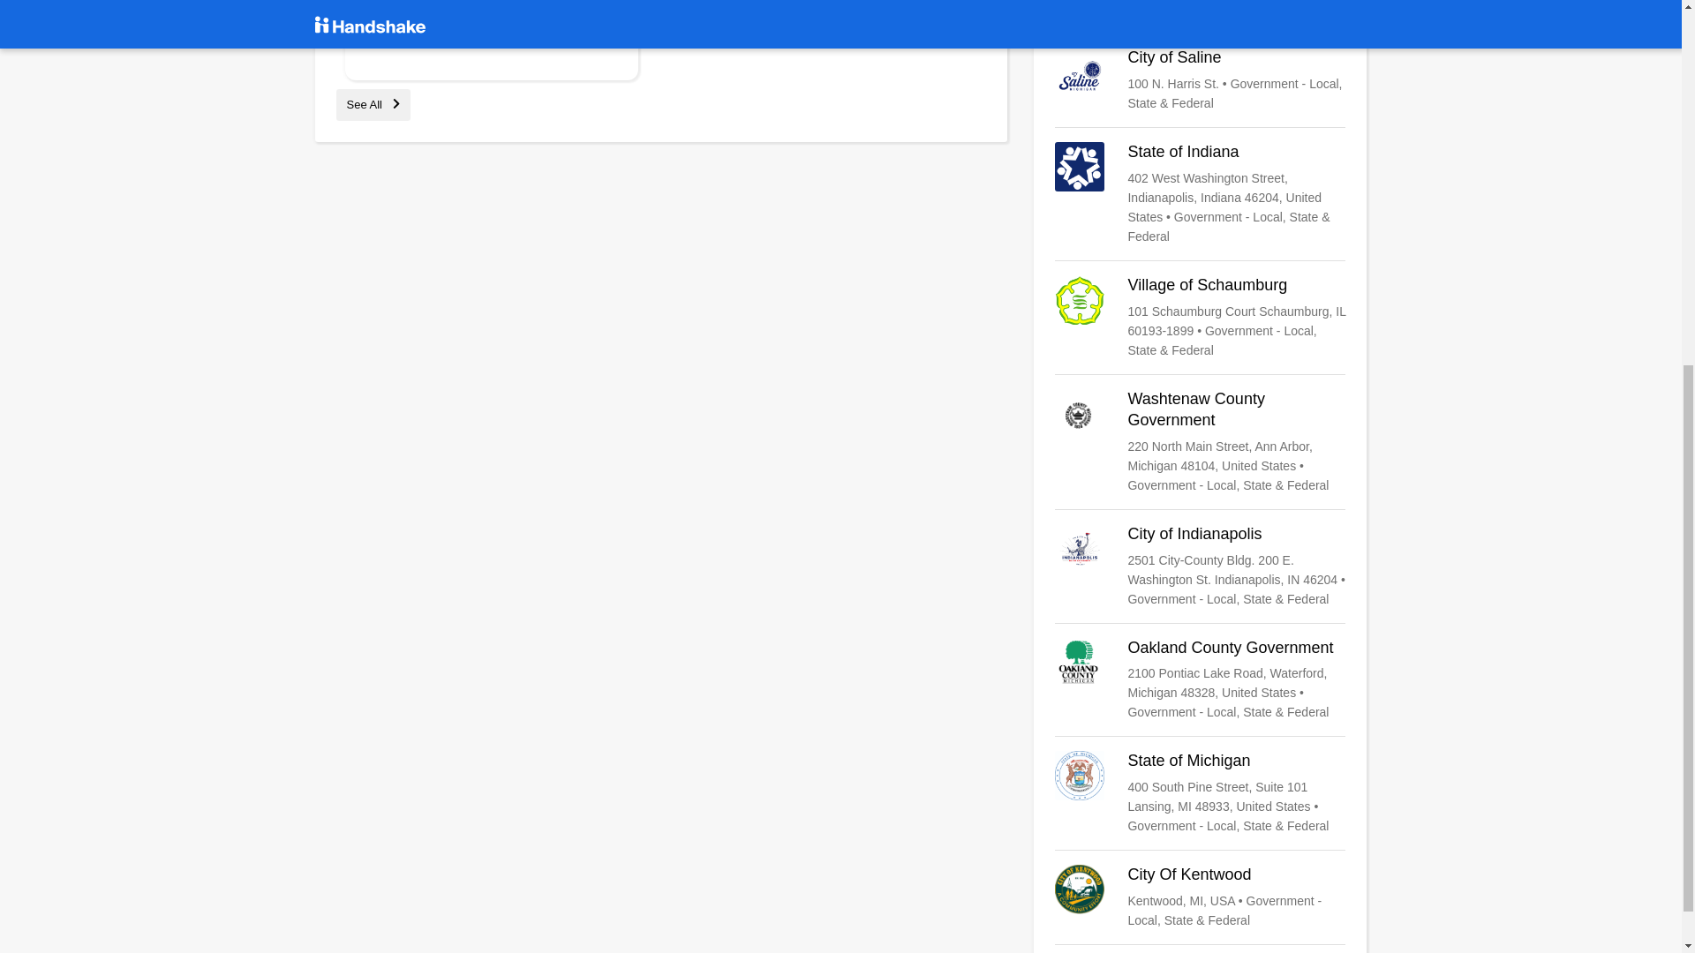 The height and width of the screenshot is (953, 1695). What do you see at coordinates (1200, 897) in the screenshot?
I see `City Of Kentwood` at bounding box center [1200, 897].